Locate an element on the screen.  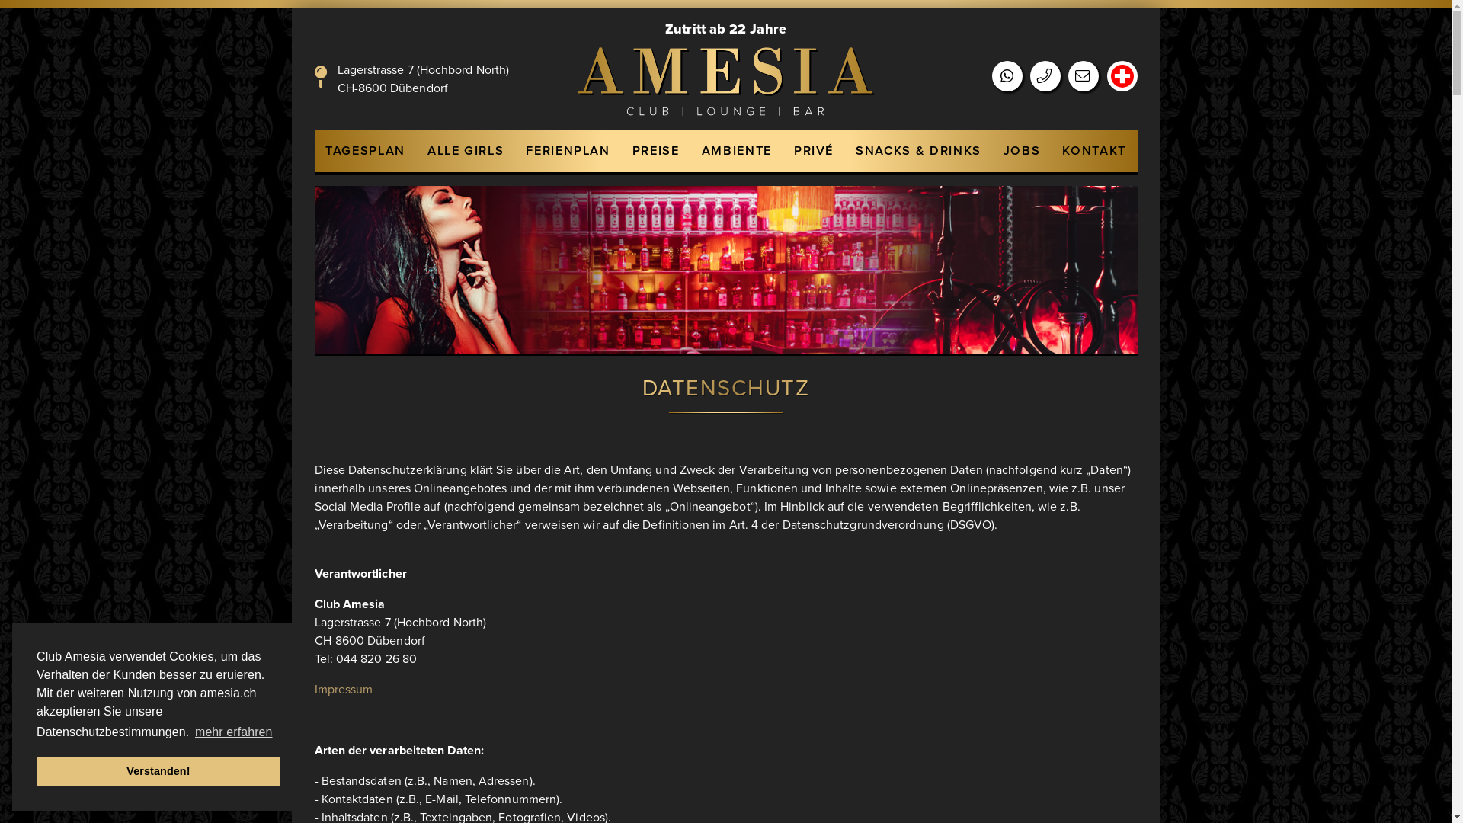
PREISE is located at coordinates (655, 151).